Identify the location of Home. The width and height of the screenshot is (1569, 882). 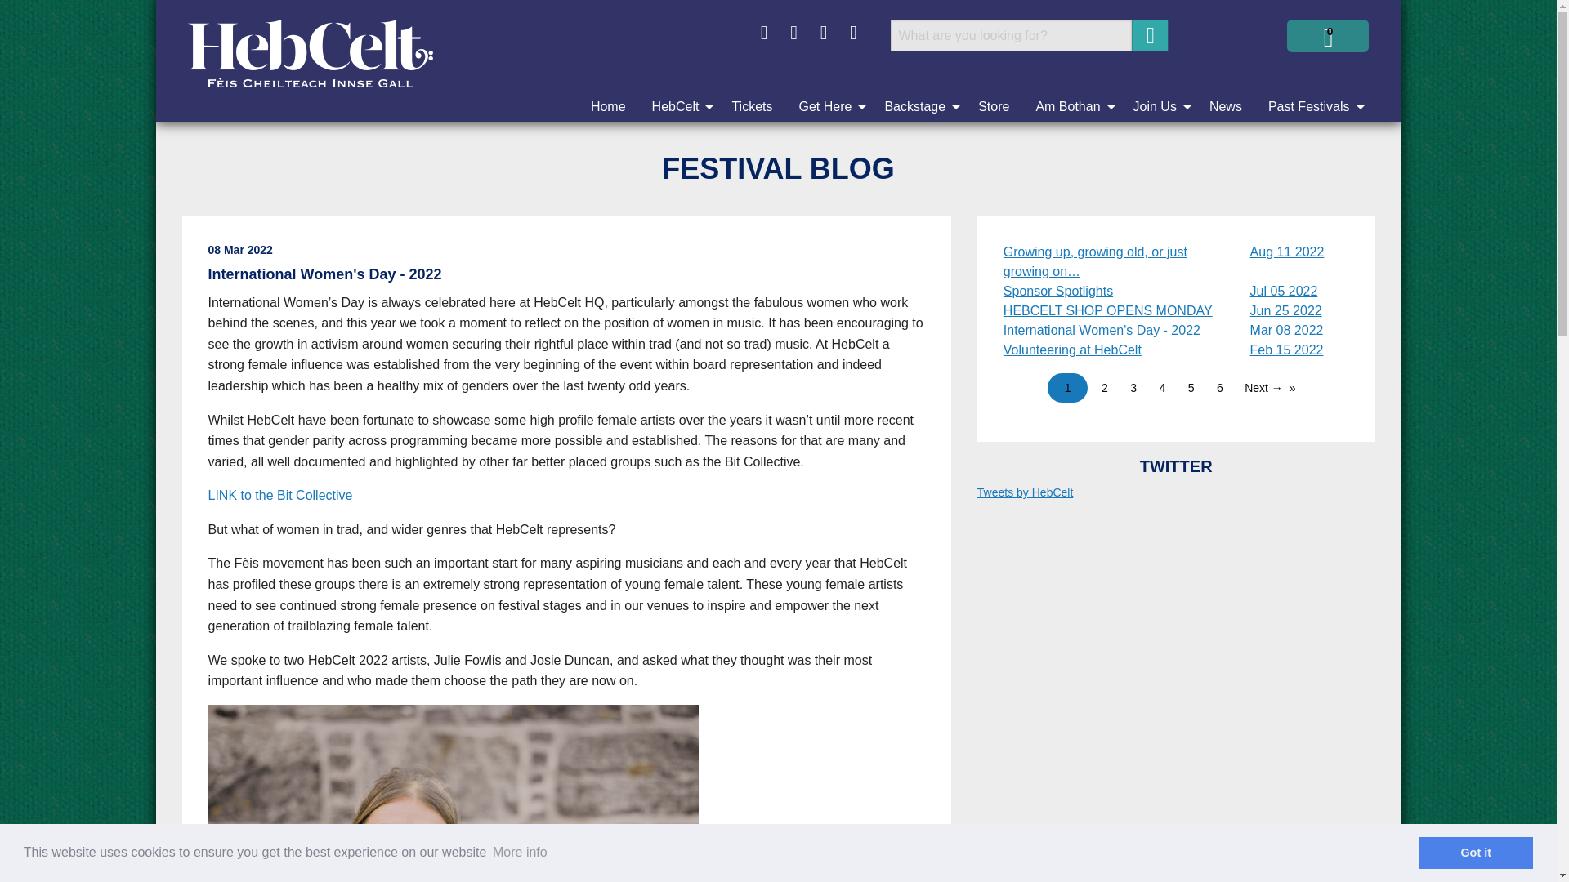
(608, 107).